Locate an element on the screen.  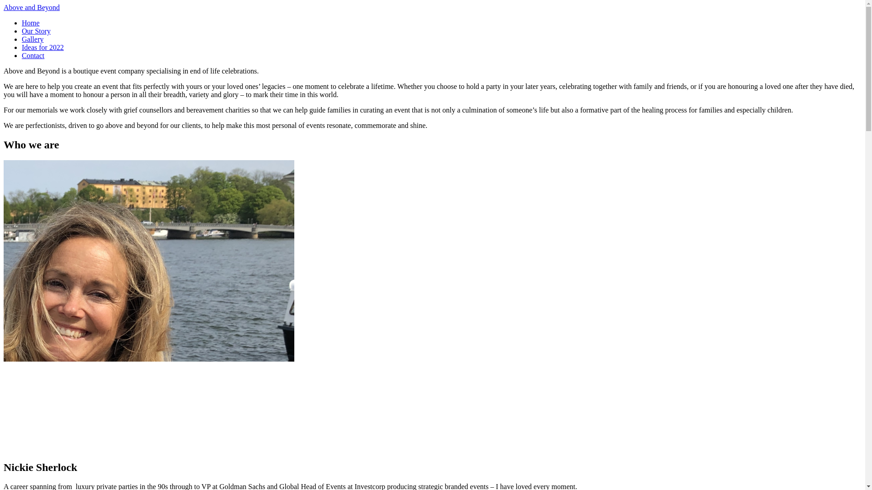
Home is located at coordinates (30, 23).